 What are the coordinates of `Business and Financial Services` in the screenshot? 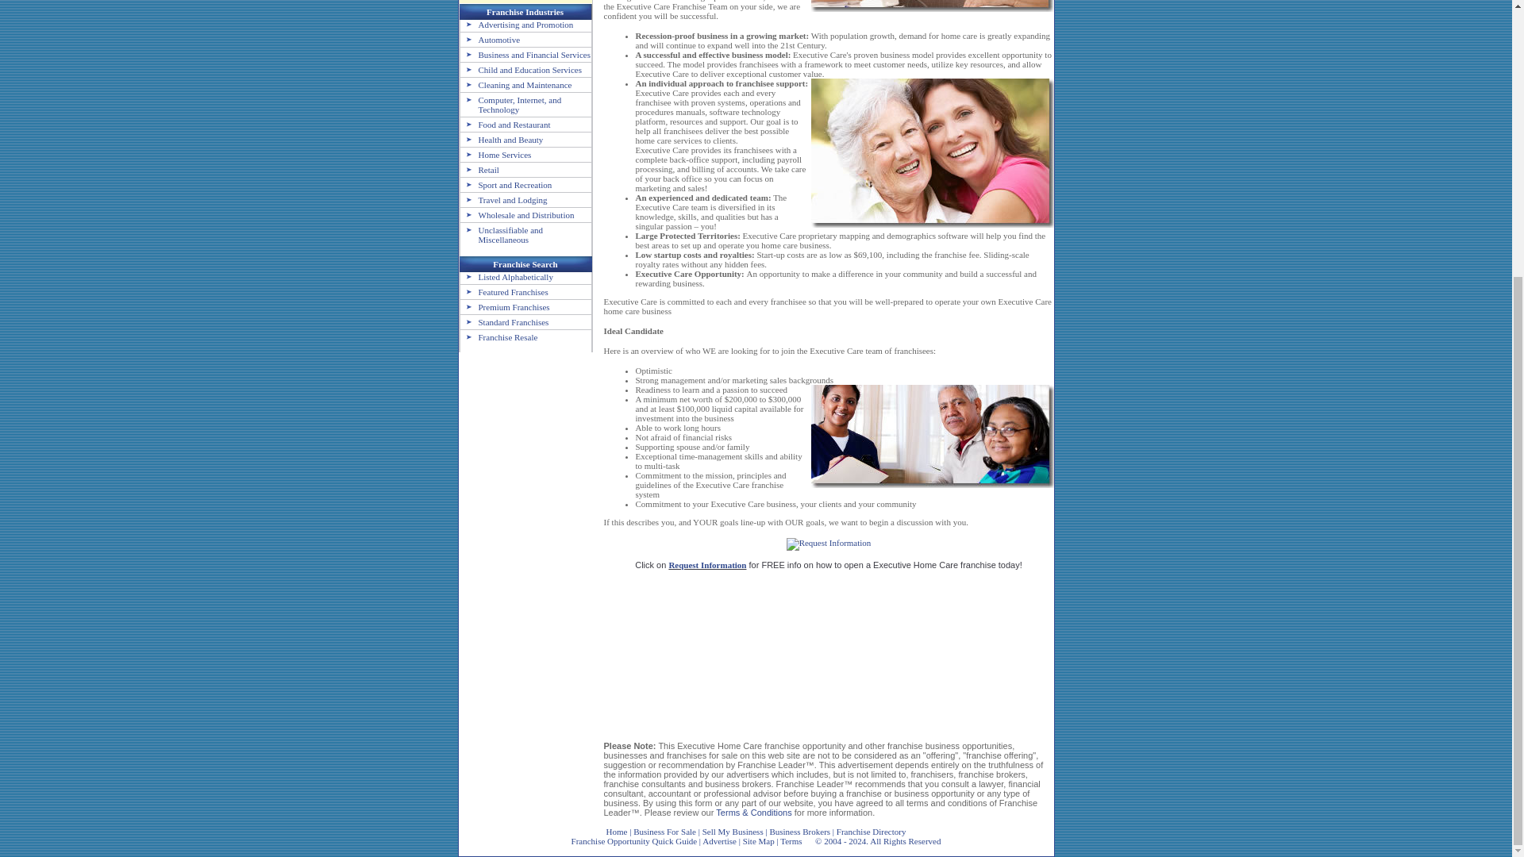 It's located at (525, 54).